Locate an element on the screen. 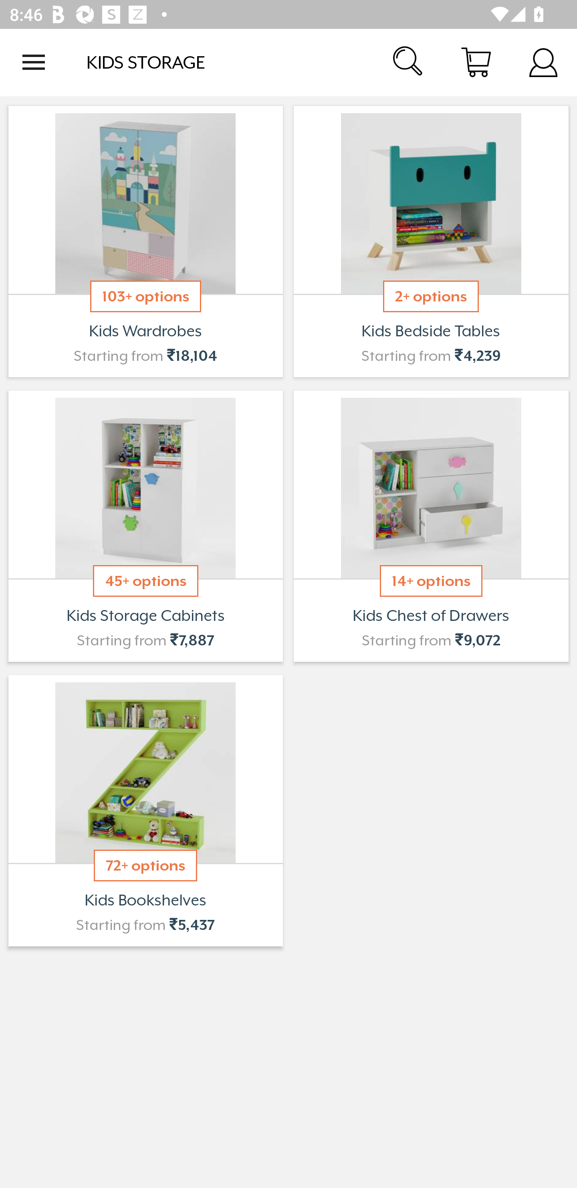 The image size is (577, 1188). 72+ options Kids Bookshelves Starting from  ₹5,437 is located at coordinates (145, 811).